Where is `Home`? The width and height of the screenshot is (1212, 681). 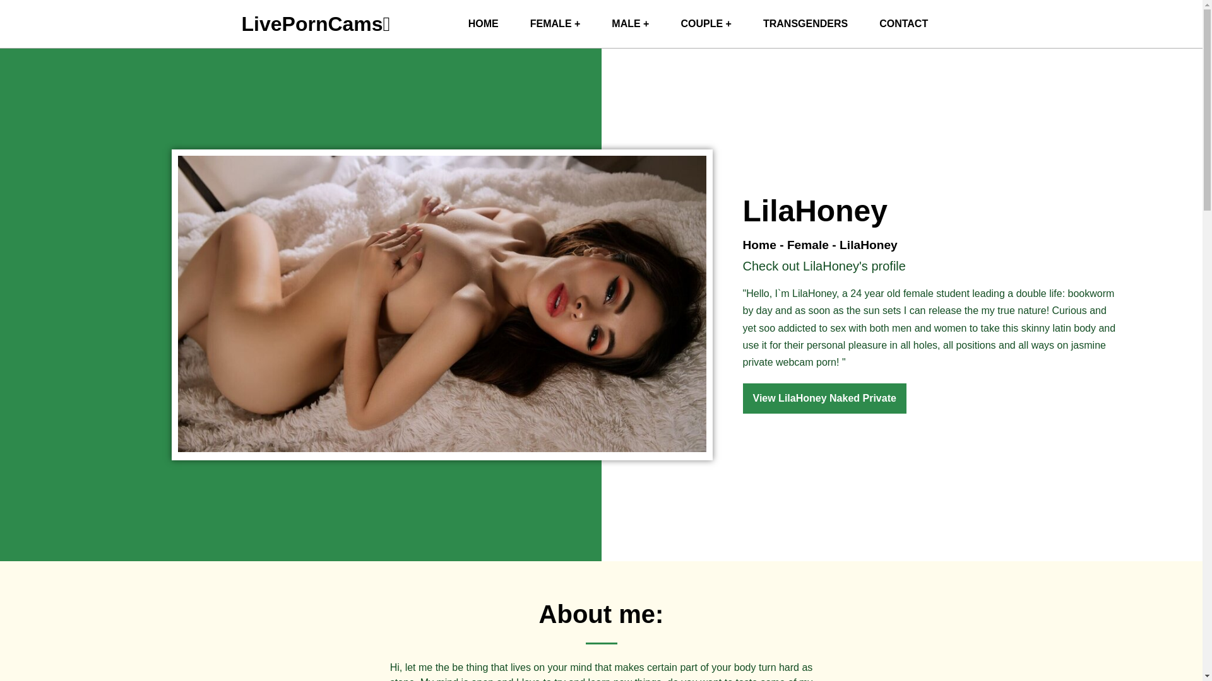 Home is located at coordinates (759, 245).